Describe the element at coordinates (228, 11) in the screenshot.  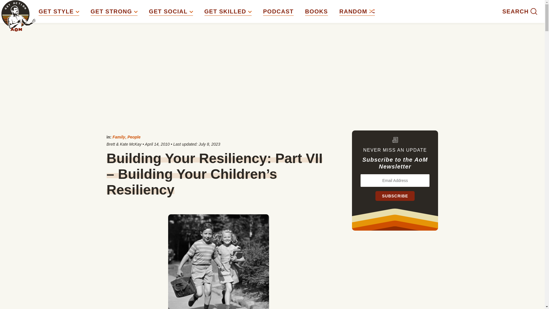
I see `GET SKILLED` at that location.